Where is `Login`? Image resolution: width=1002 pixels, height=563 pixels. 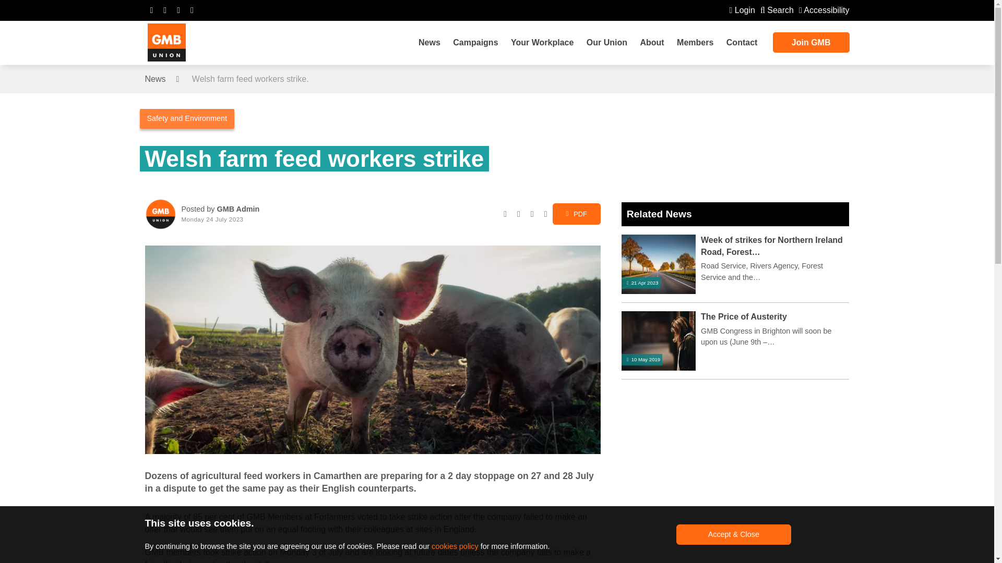 Login is located at coordinates (742, 10).